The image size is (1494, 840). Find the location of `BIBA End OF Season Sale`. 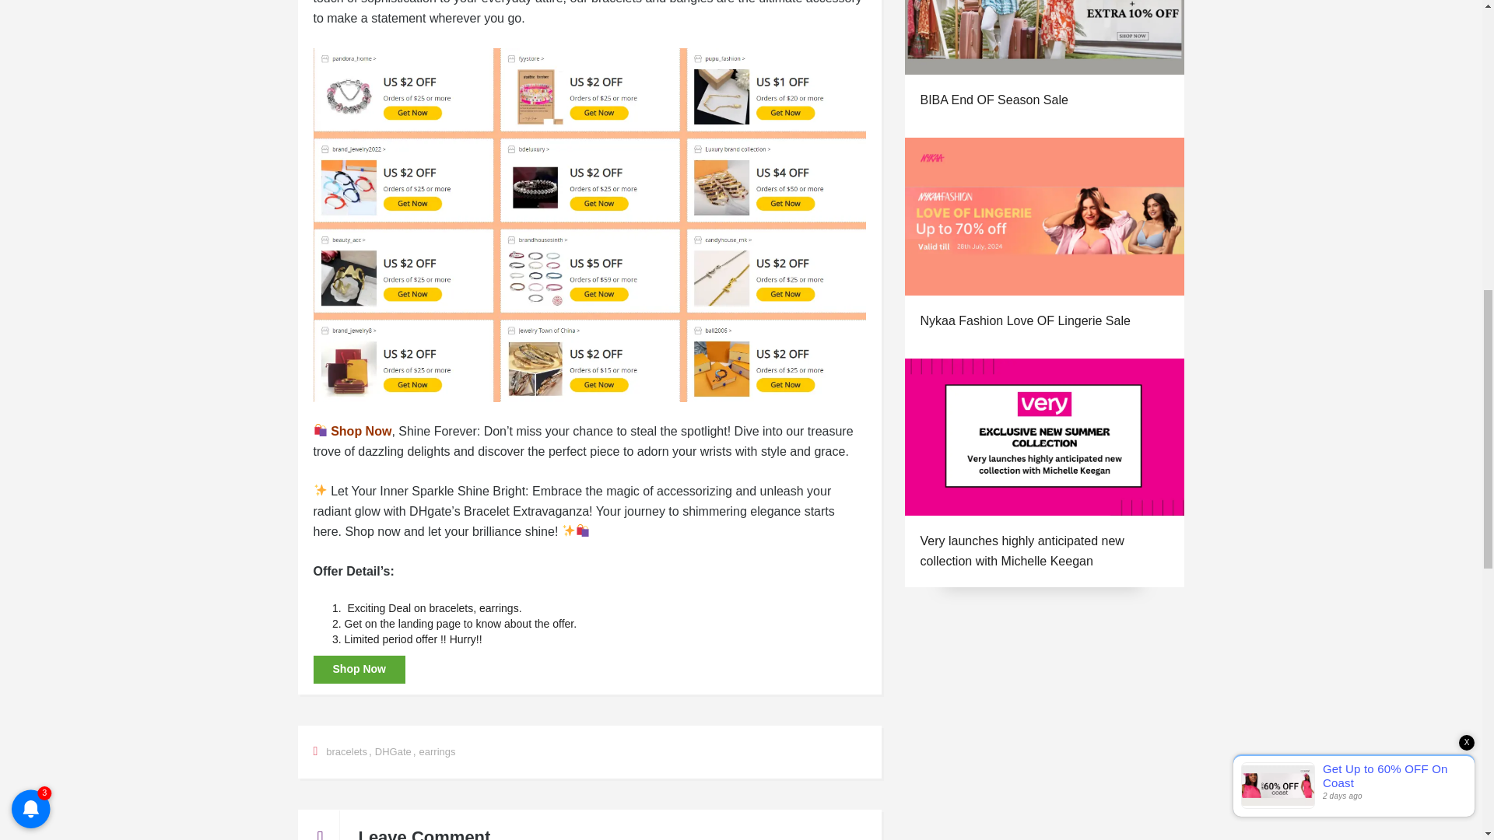

BIBA End OF Season Sale is located at coordinates (994, 100).